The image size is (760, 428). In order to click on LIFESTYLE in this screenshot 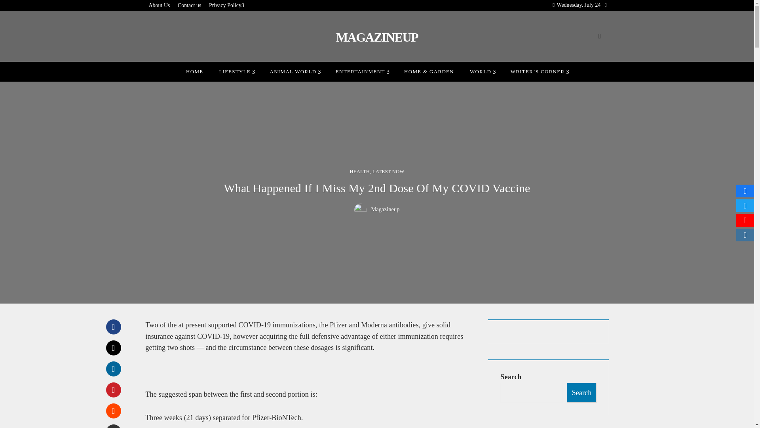, I will do `click(236, 71)`.